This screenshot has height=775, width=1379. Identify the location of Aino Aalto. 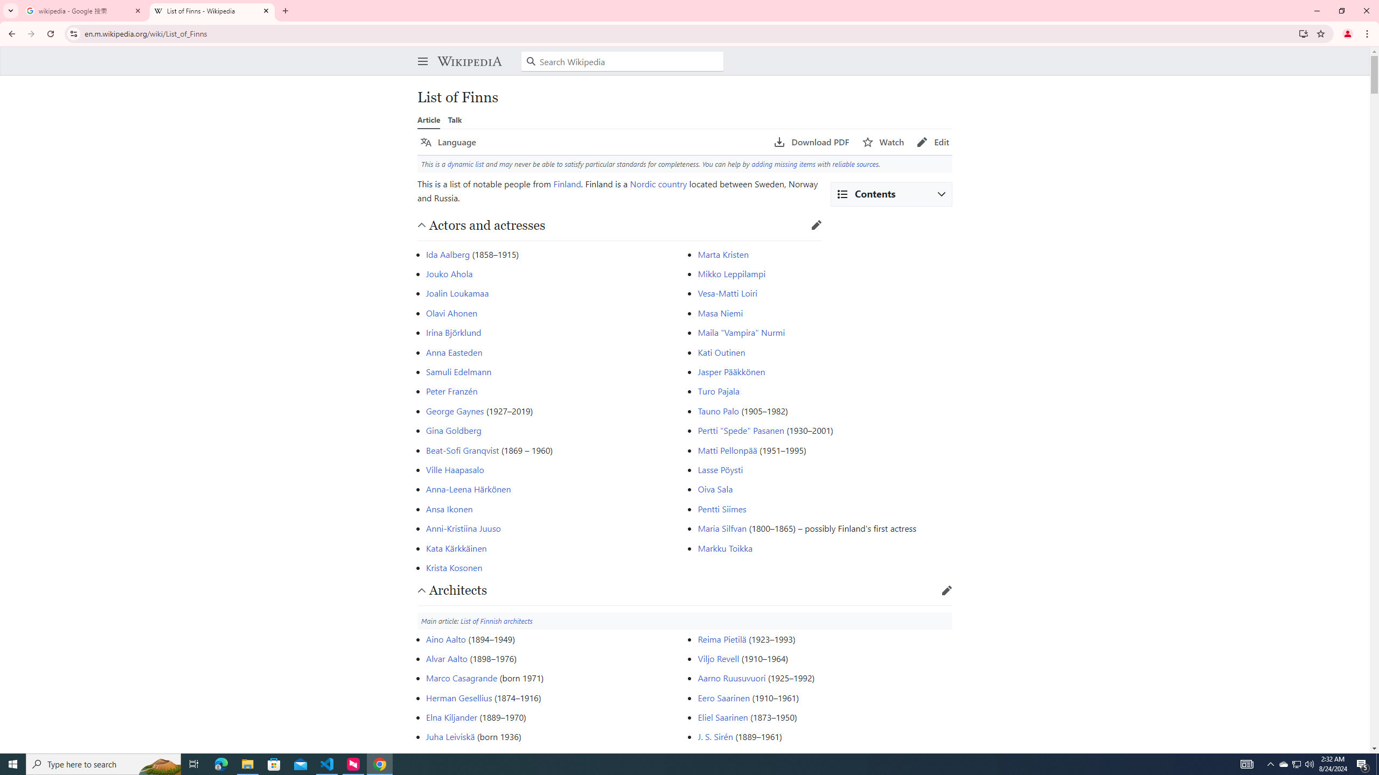
(446, 639).